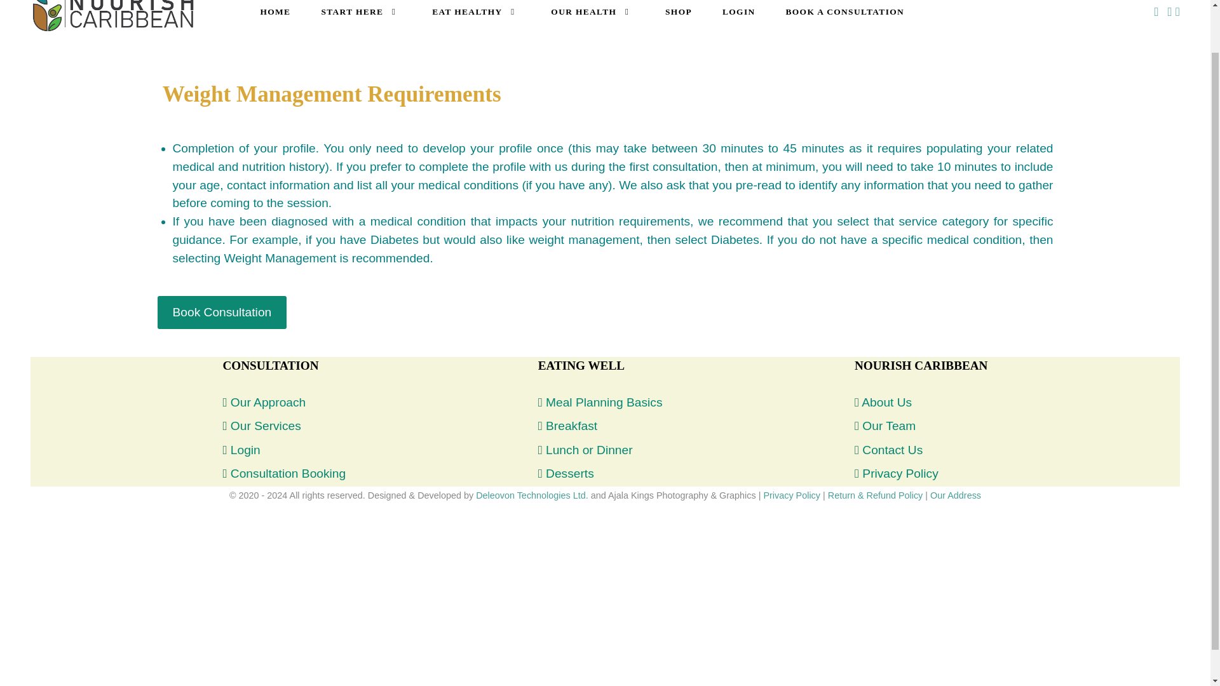 This screenshot has width=1220, height=686. I want to click on BOOK A CONSULTATION, so click(845, 11).